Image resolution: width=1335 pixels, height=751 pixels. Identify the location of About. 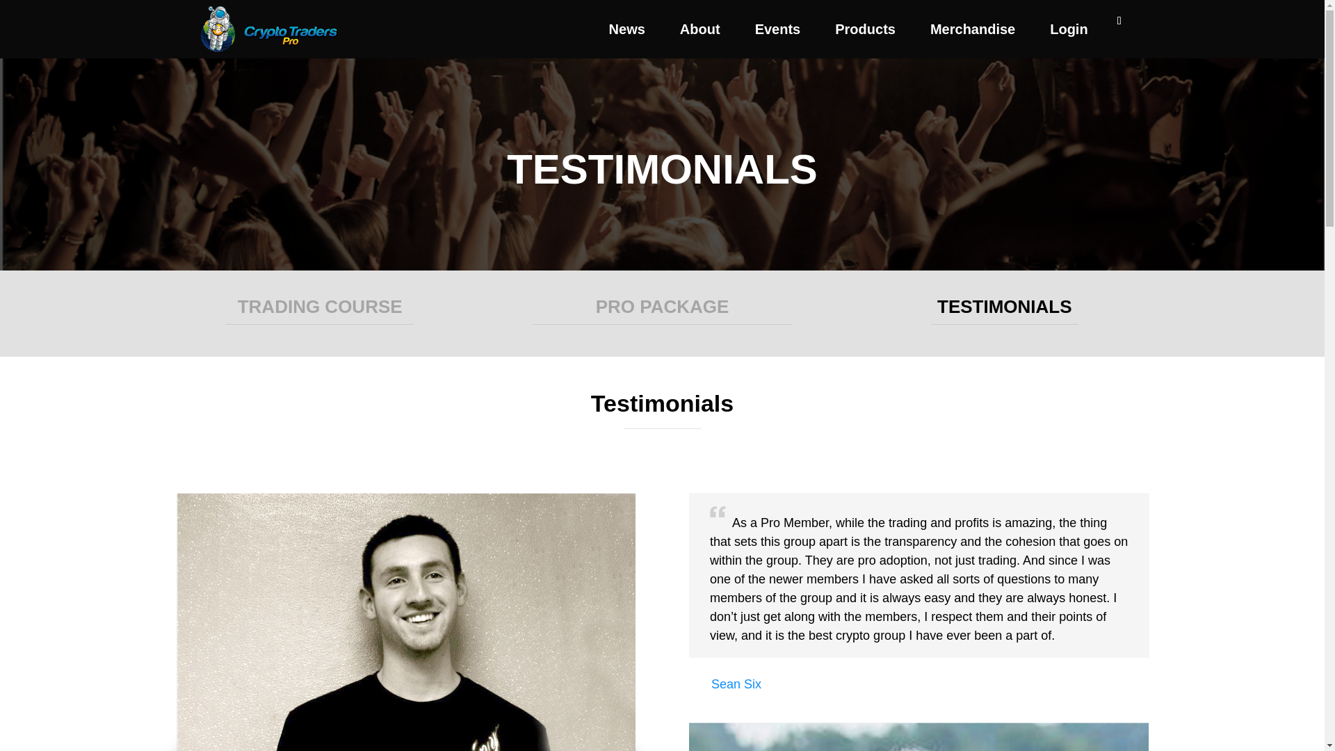
(700, 29).